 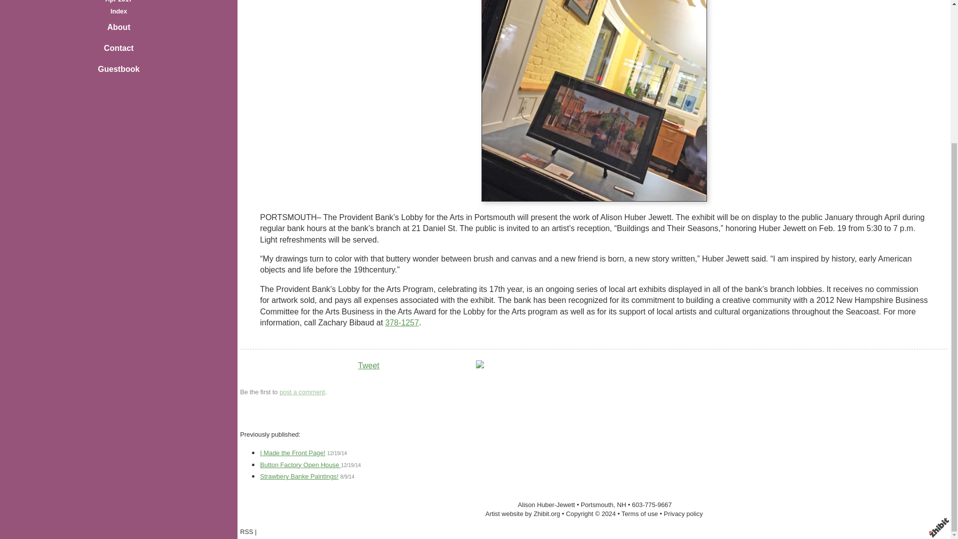 I want to click on Contact, so click(x=119, y=48).